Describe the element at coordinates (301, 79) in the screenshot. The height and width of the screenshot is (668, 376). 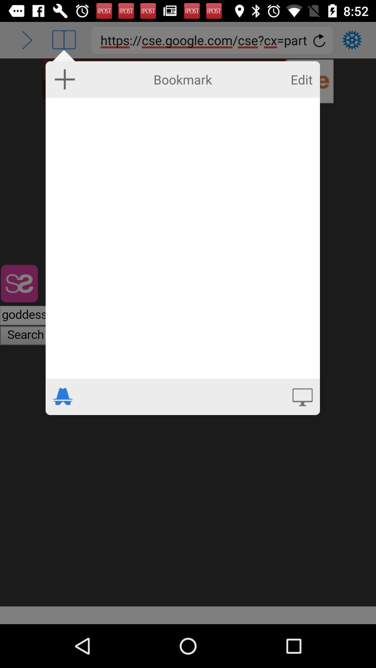
I see `launch the edit icon` at that location.